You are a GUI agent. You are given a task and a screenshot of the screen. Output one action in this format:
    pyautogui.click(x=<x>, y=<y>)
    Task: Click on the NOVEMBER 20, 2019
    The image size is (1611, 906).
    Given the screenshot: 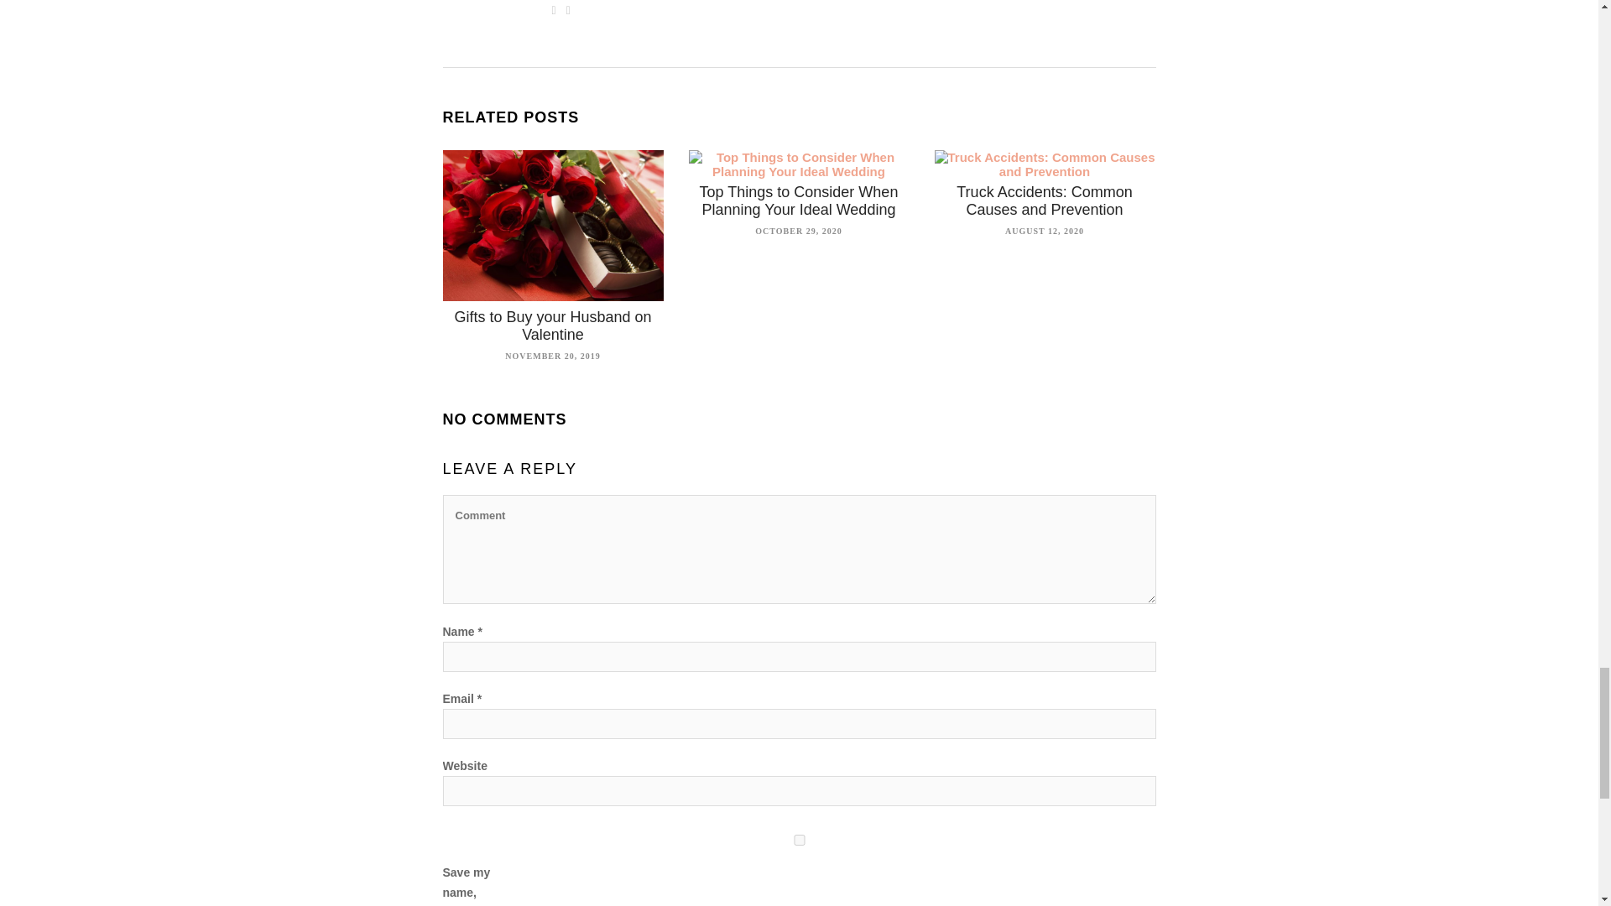 What is the action you would take?
    pyautogui.click(x=552, y=354)
    